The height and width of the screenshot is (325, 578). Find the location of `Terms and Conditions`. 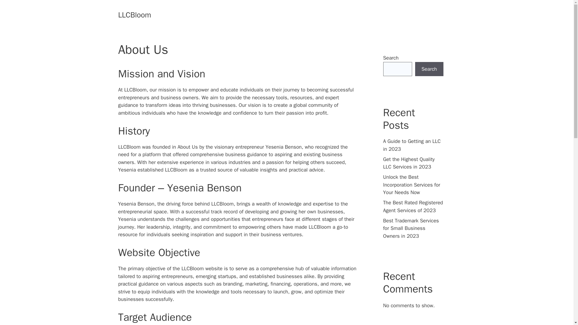

Terms and Conditions is located at coordinates (411, 15).